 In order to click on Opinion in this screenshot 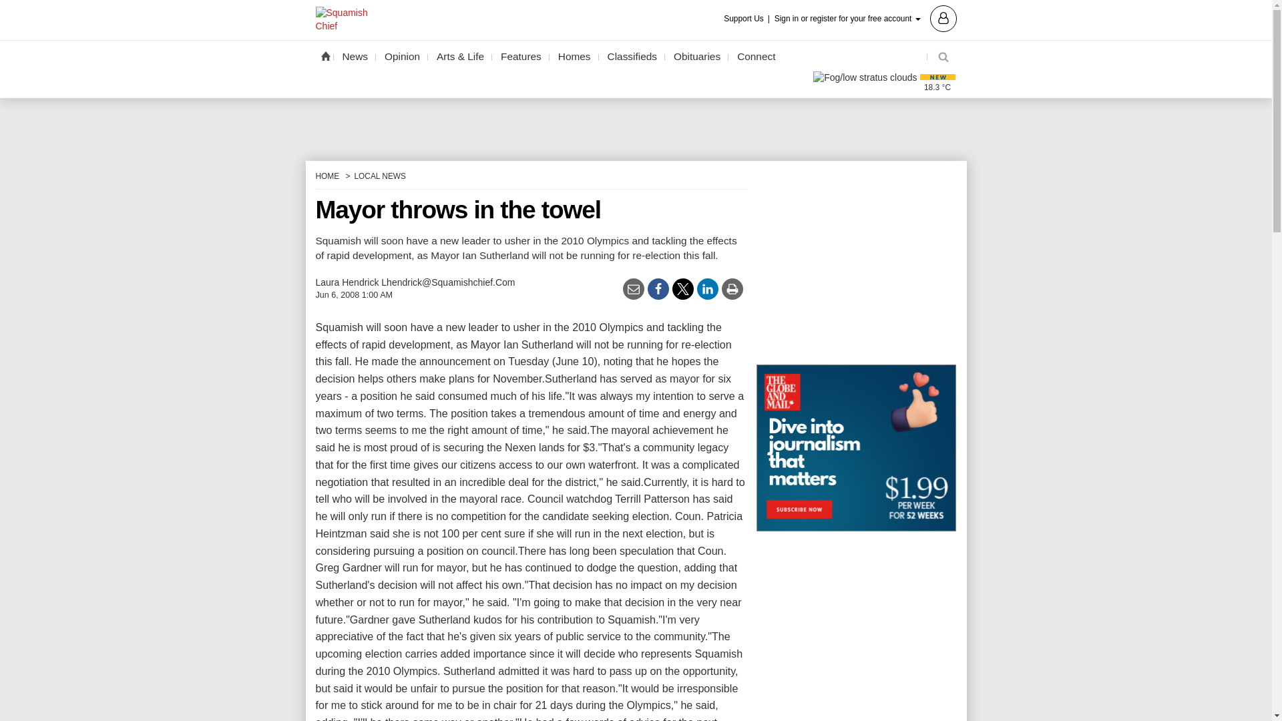, I will do `click(402, 57)`.